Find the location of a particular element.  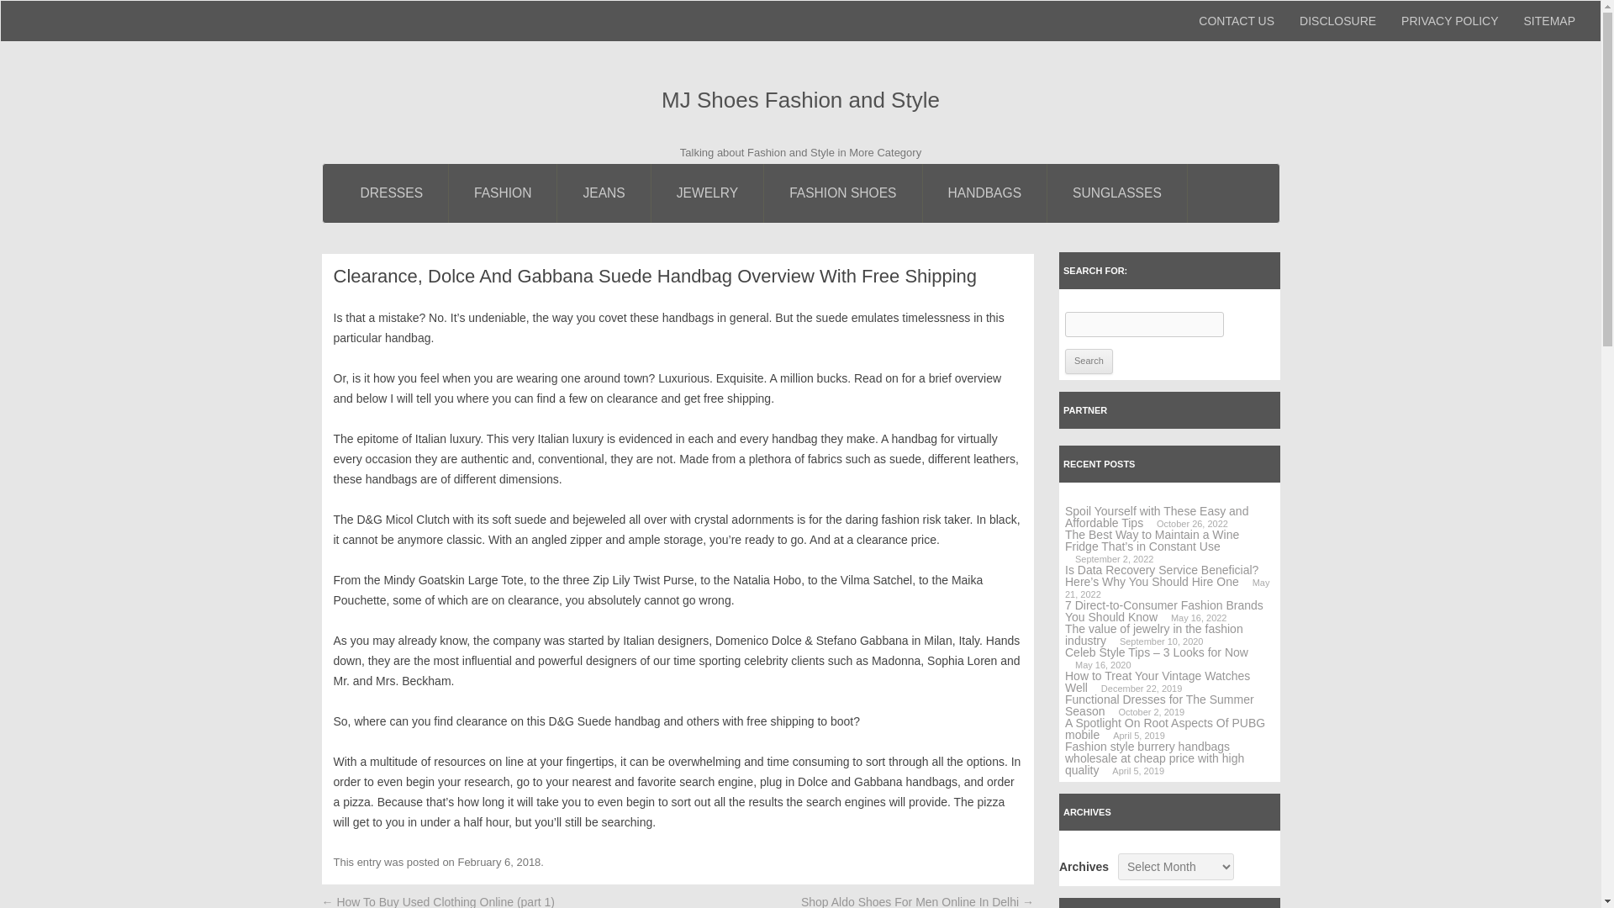

FASHION is located at coordinates (503, 193).